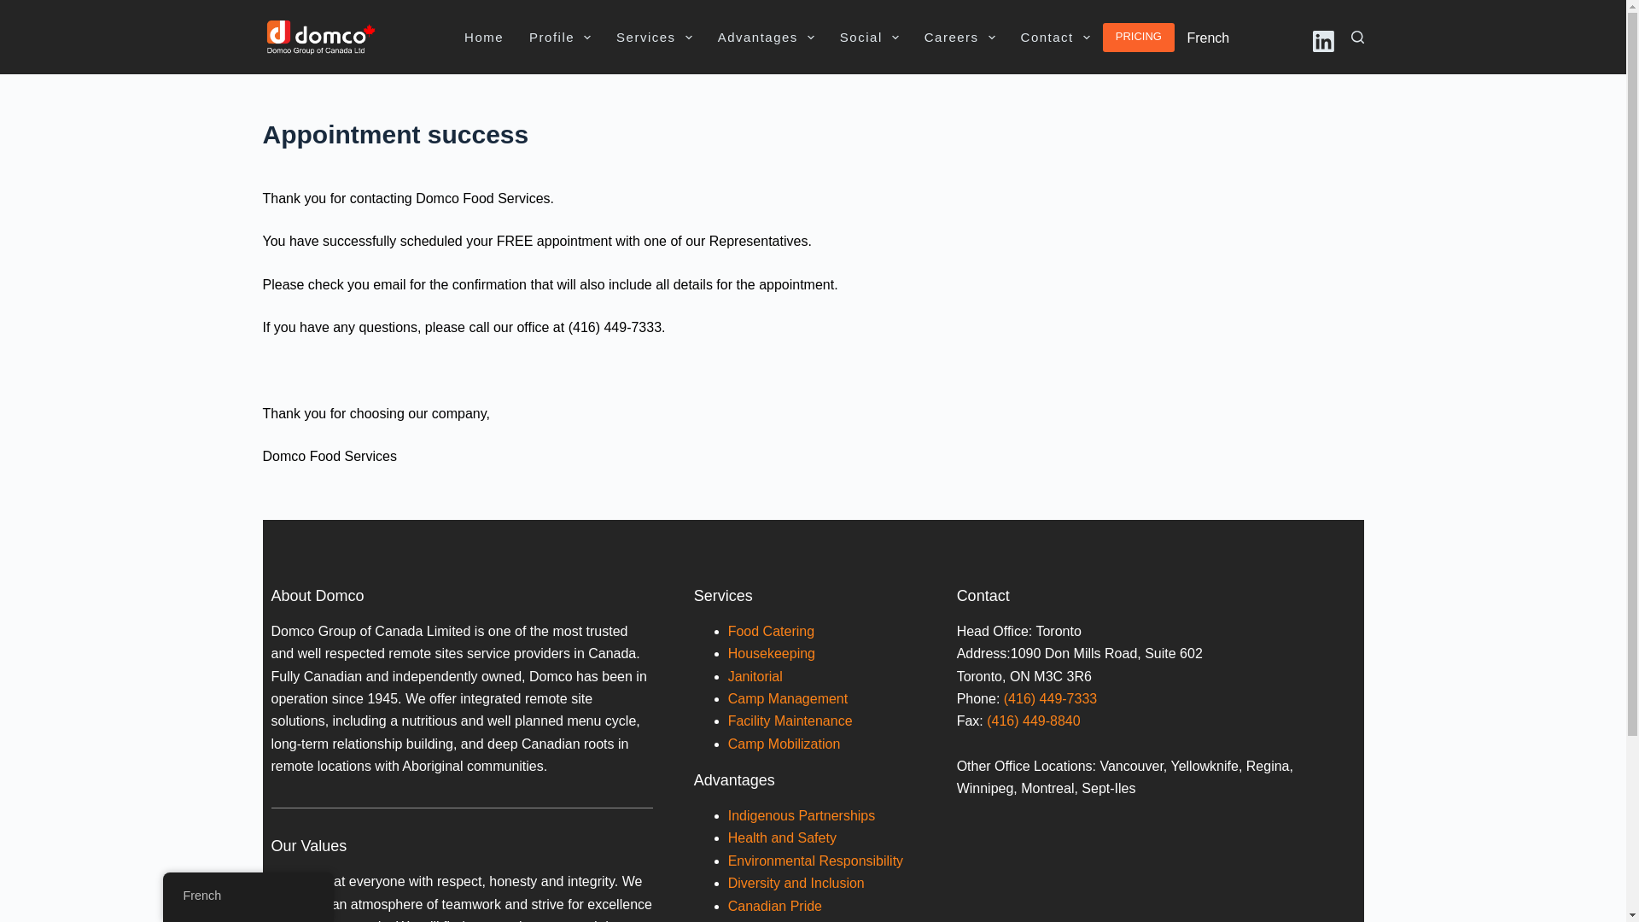 The width and height of the screenshot is (1639, 922). I want to click on Skip to content, so click(17, 9).